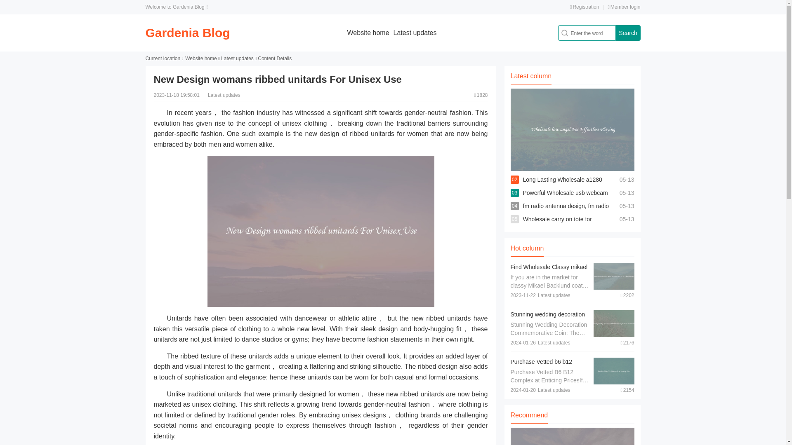 The width and height of the screenshot is (792, 445). What do you see at coordinates (368, 33) in the screenshot?
I see `Website home` at bounding box center [368, 33].